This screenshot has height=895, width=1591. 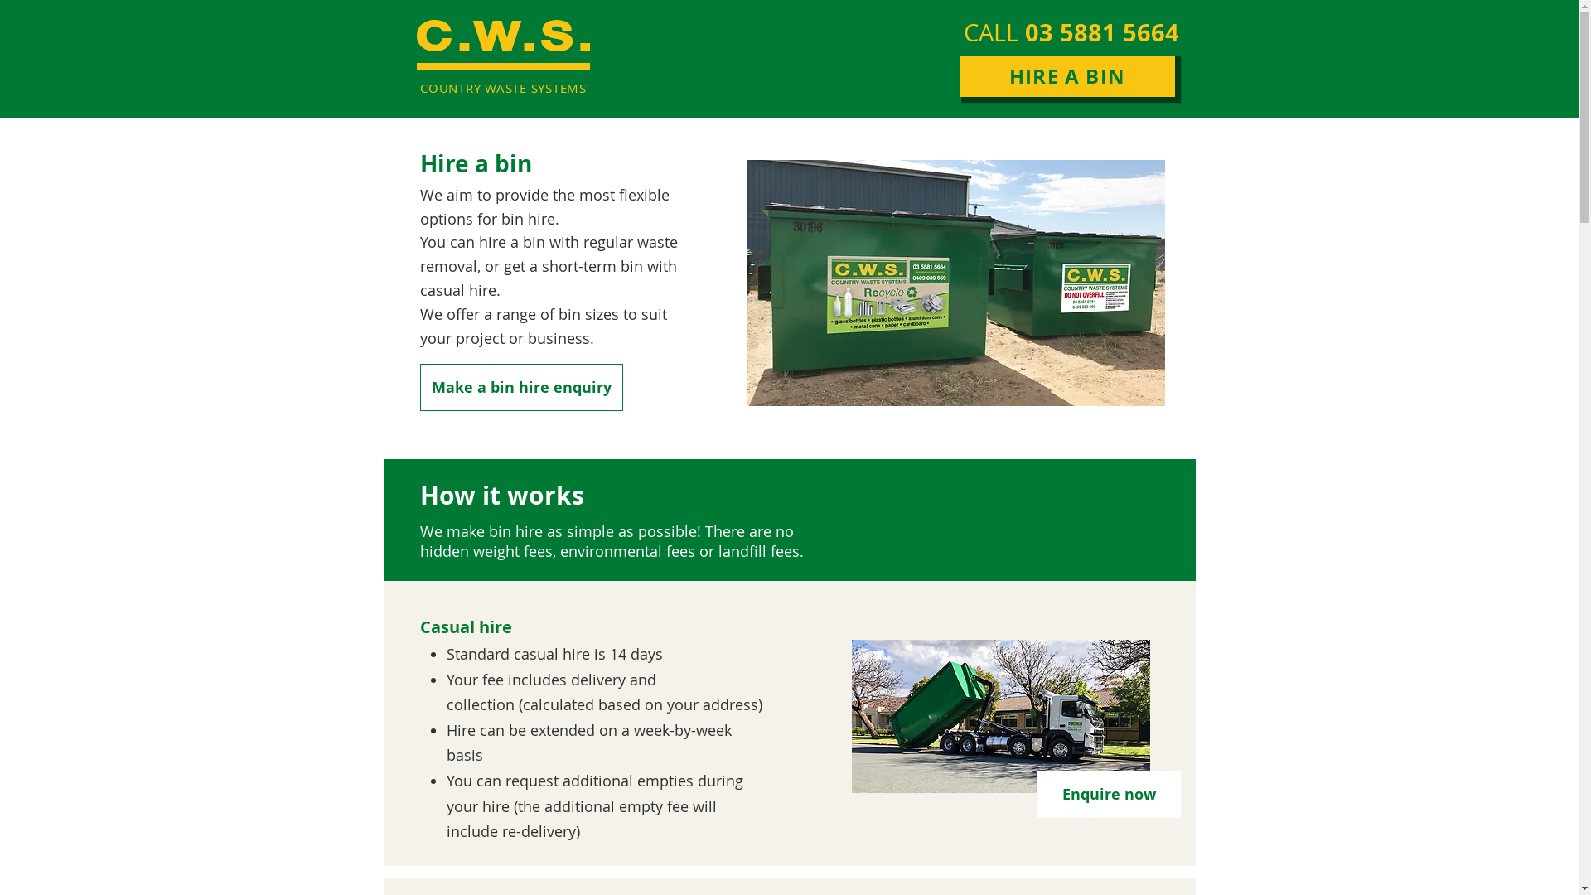 What do you see at coordinates (1109, 794) in the screenshot?
I see `Enquire now` at bounding box center [1109, 794].